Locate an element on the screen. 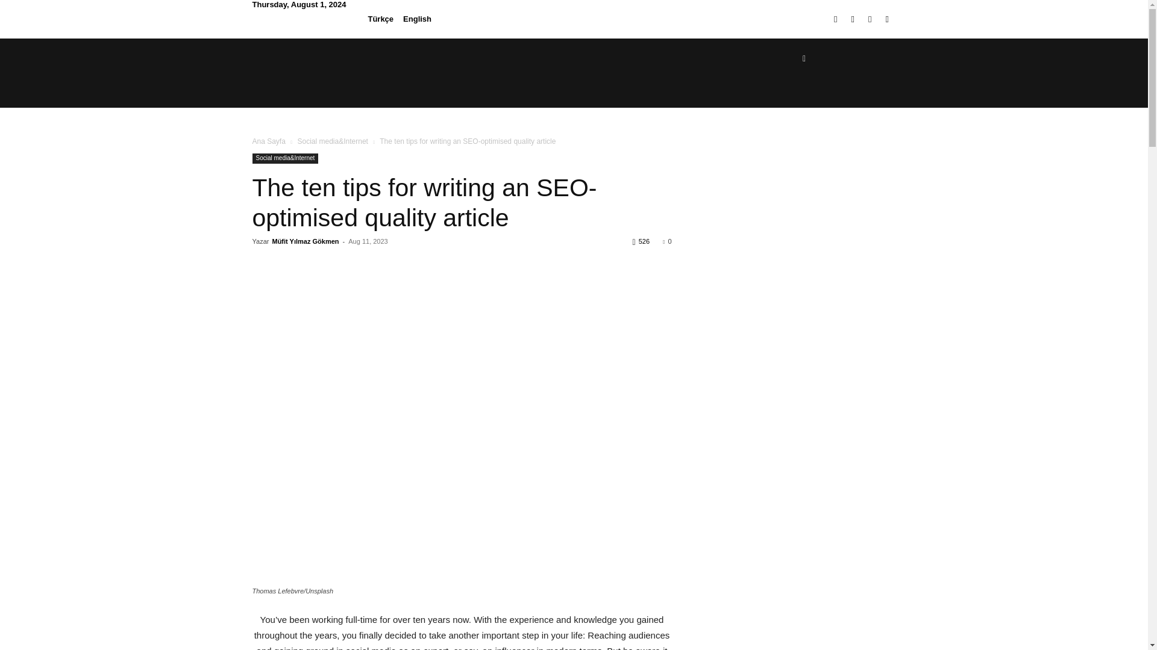  Instagram is located at coordinates (853, 19).